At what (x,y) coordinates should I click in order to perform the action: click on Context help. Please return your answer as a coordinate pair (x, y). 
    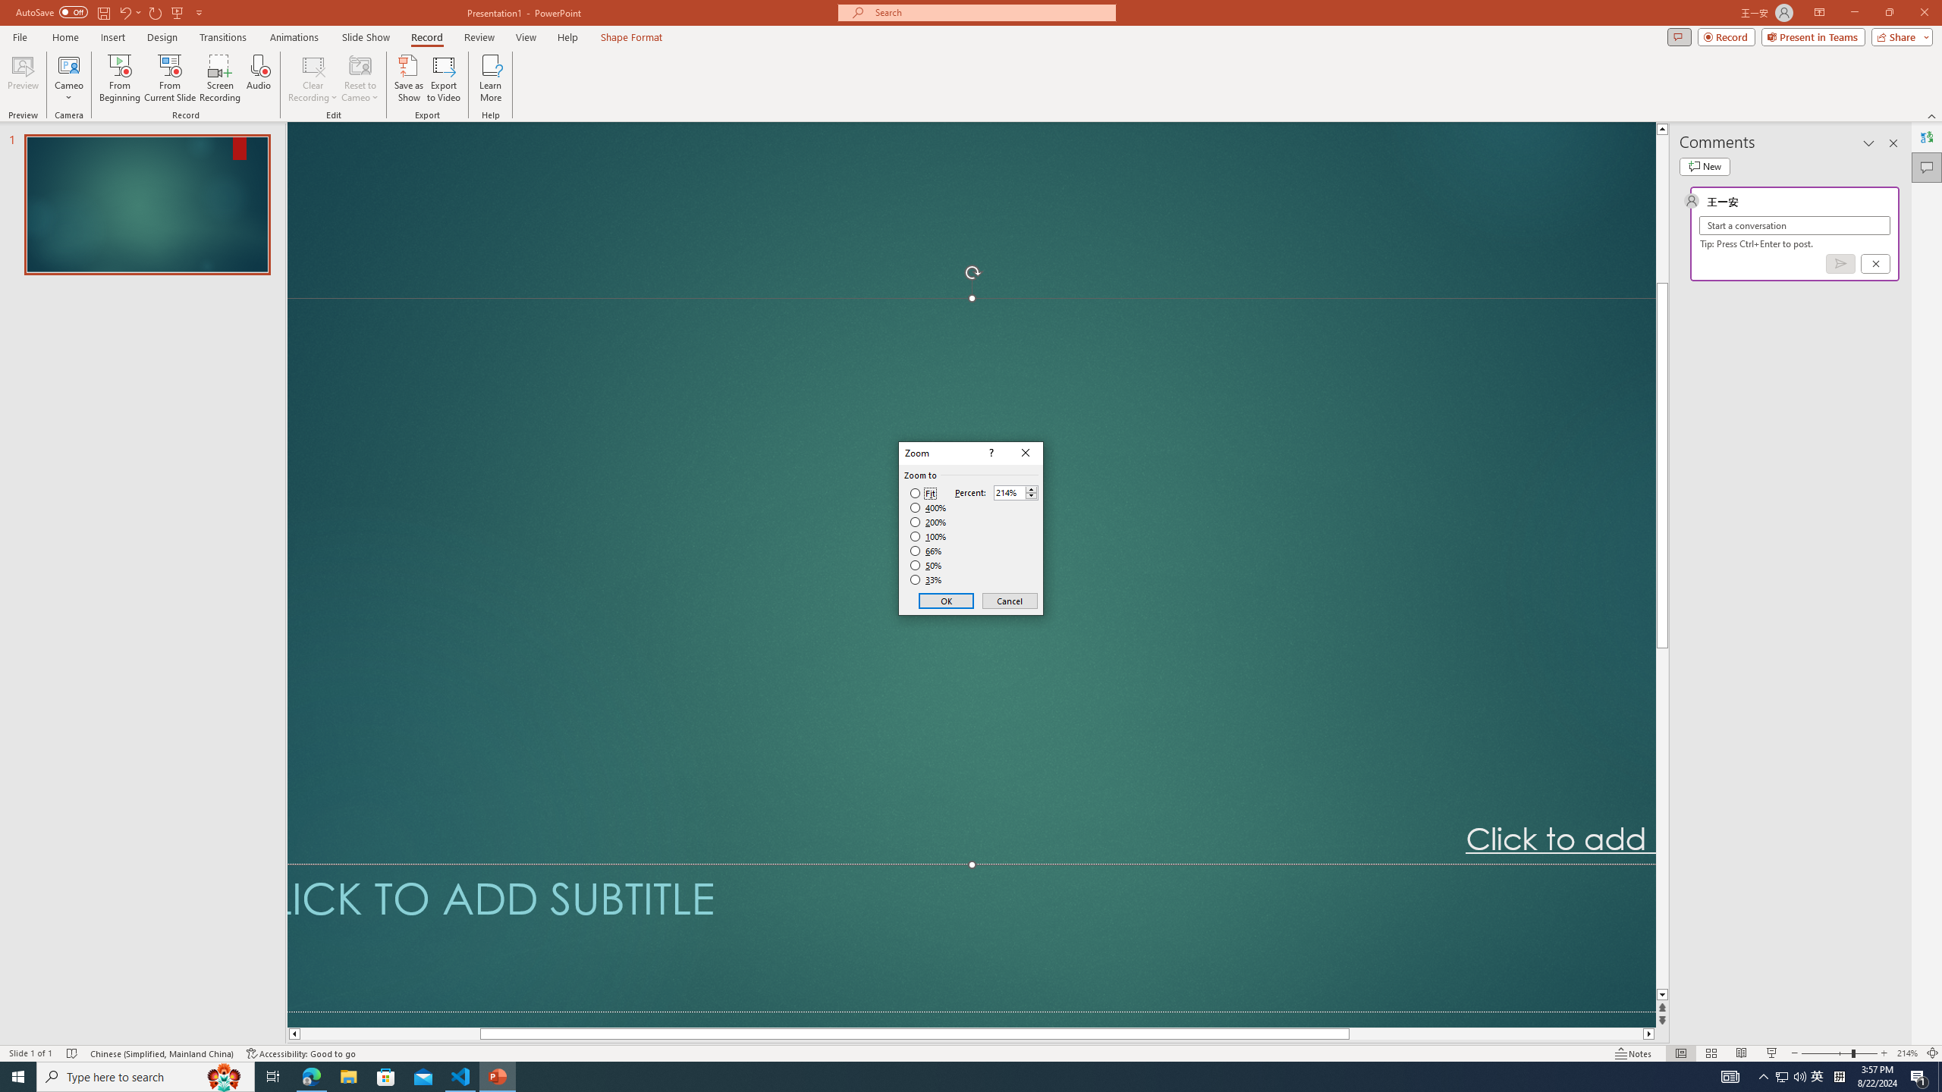
    Looking at the image, I should click on (990, 453).